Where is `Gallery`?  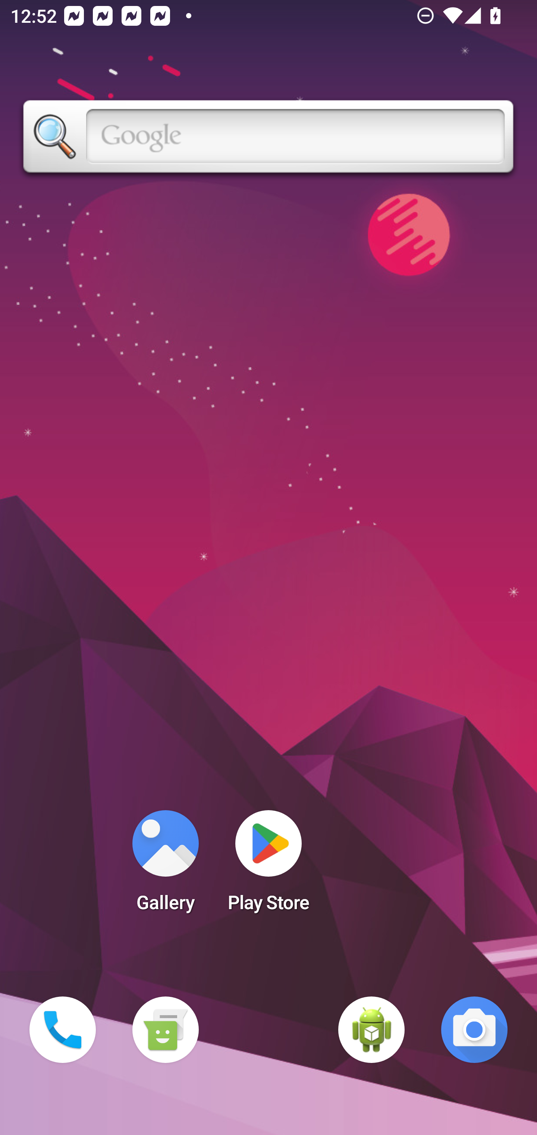 Gallery is located at coordinates (165, 865).